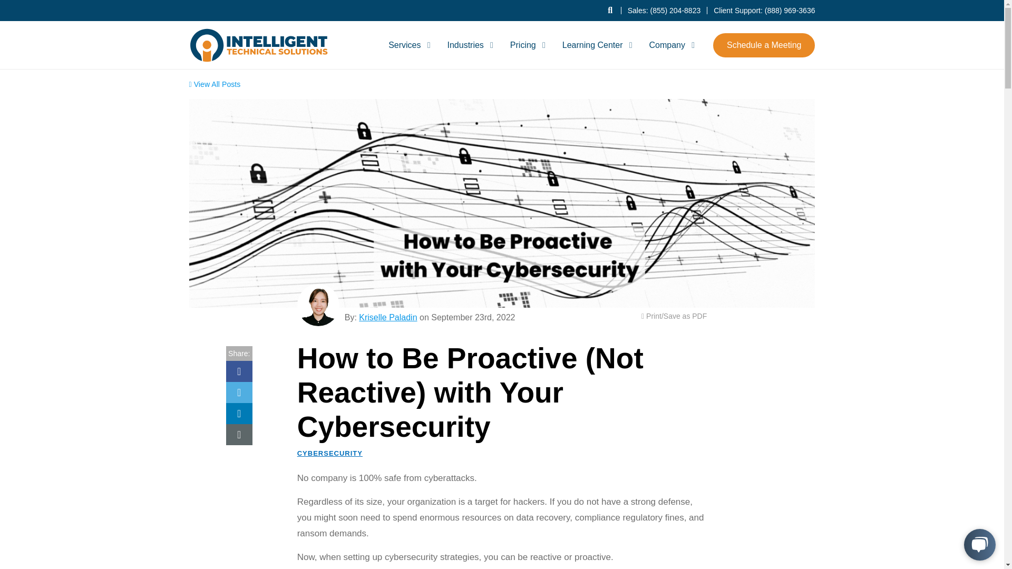 Image resolution: width=1012 pixels, height=569 pixels. What do you see at coordinates (669, 44) in the screenshot?
I see `Company` at bounding box center [669, 44].